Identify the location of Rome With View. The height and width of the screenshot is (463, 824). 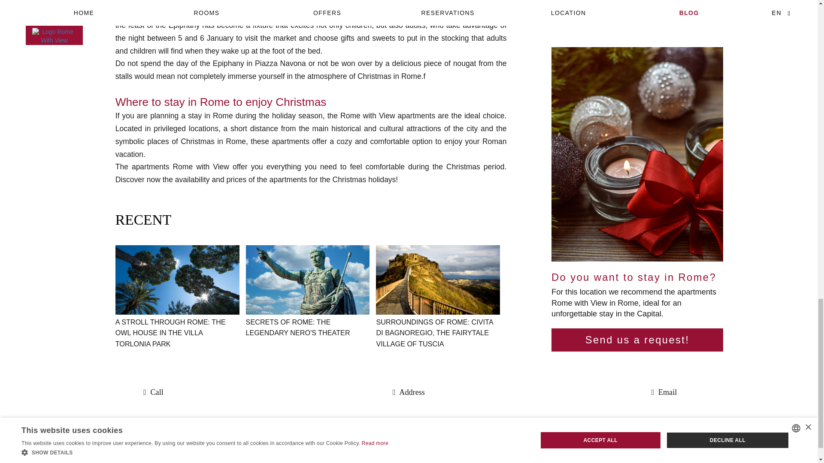
(409, 454).